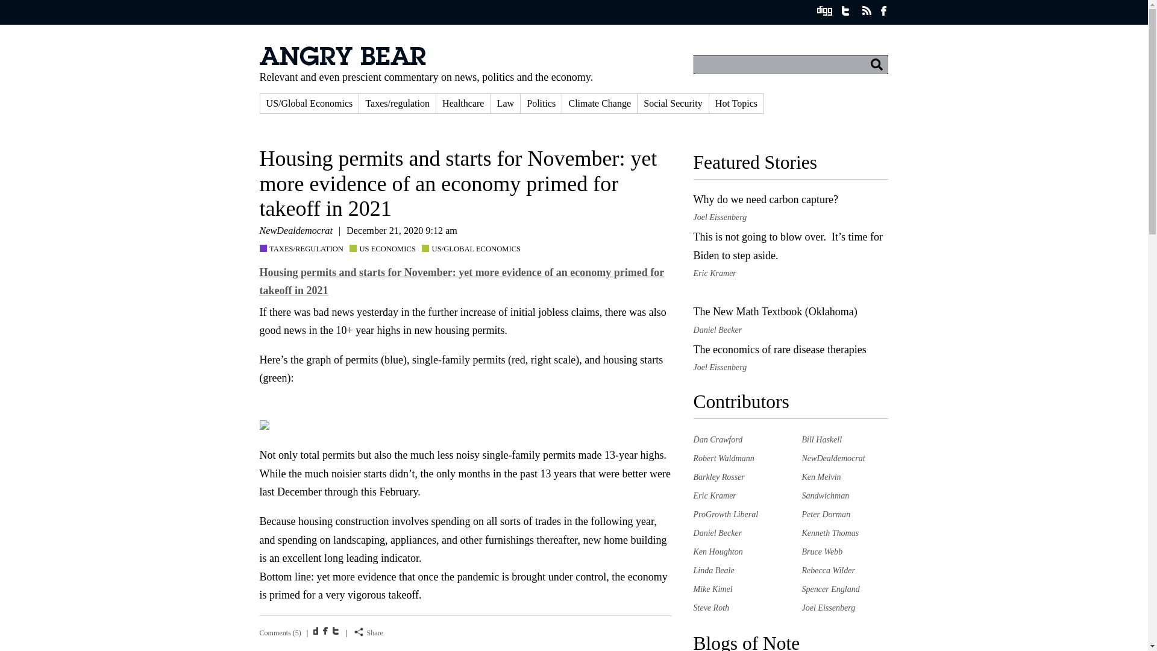 Image resolution: width=1157 pixels, height=651 pixels. What do you see at coordinates (736, 103) in the screenshot?
I see `Hot Topics` at bounding box center [736, 103].